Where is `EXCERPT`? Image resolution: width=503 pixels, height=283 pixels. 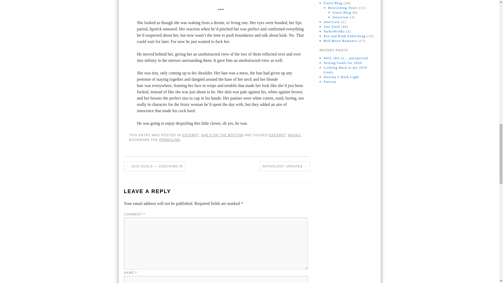
EXCERPT is located at coordinates (190, 135).